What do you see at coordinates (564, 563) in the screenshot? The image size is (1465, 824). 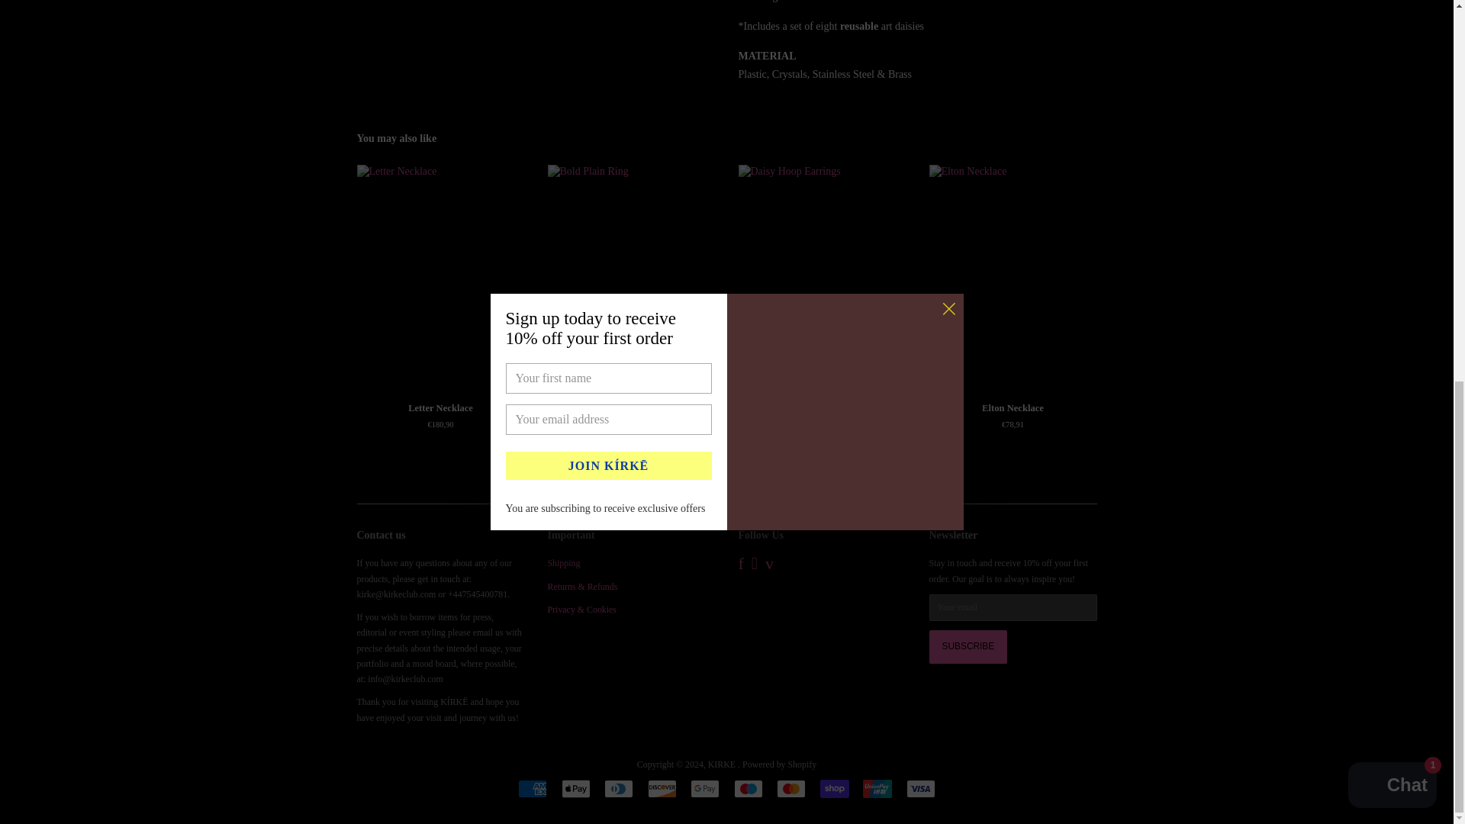 I see `Shipping Policy` at bounding box center [564, 563].